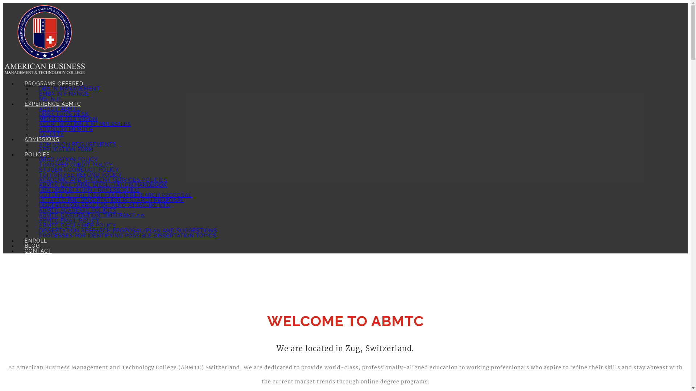 The width and height of the screenshot is (696, 391). I want to click on APPLICATION FORM, so click(66, 150).